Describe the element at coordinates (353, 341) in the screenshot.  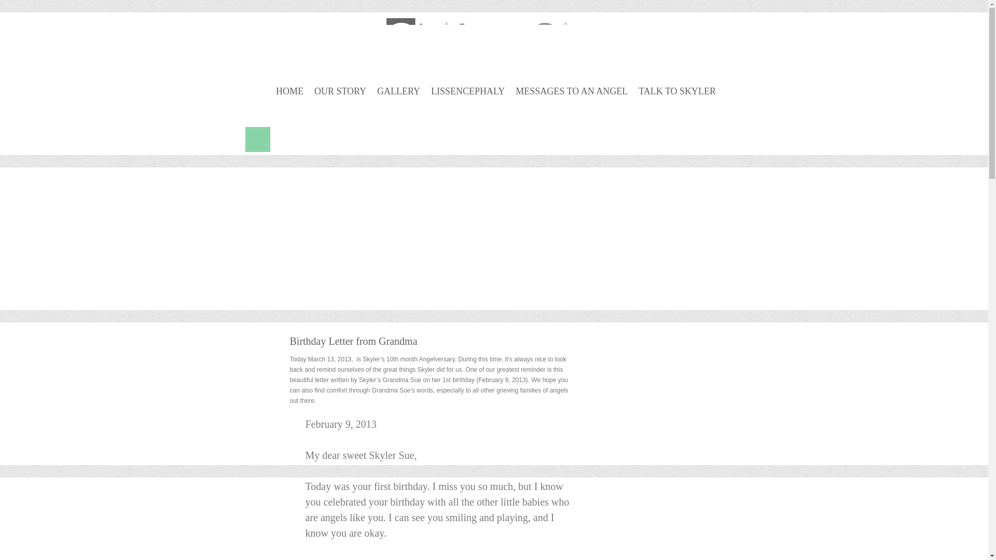
I see `Birthday Letter from Grandma` at that location.